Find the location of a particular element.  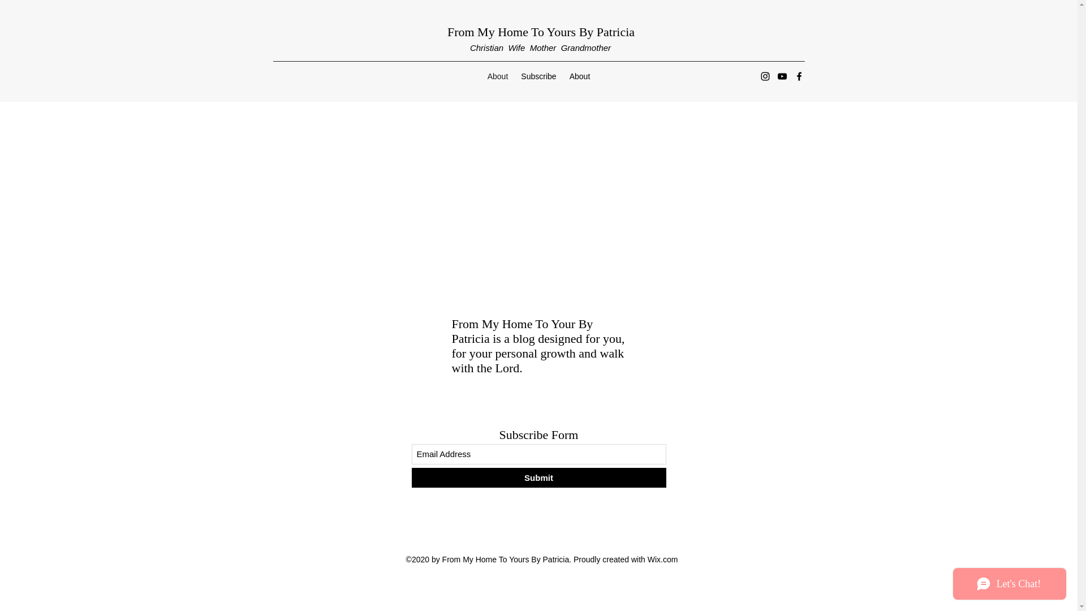

About is located at coordinates (580, 76).